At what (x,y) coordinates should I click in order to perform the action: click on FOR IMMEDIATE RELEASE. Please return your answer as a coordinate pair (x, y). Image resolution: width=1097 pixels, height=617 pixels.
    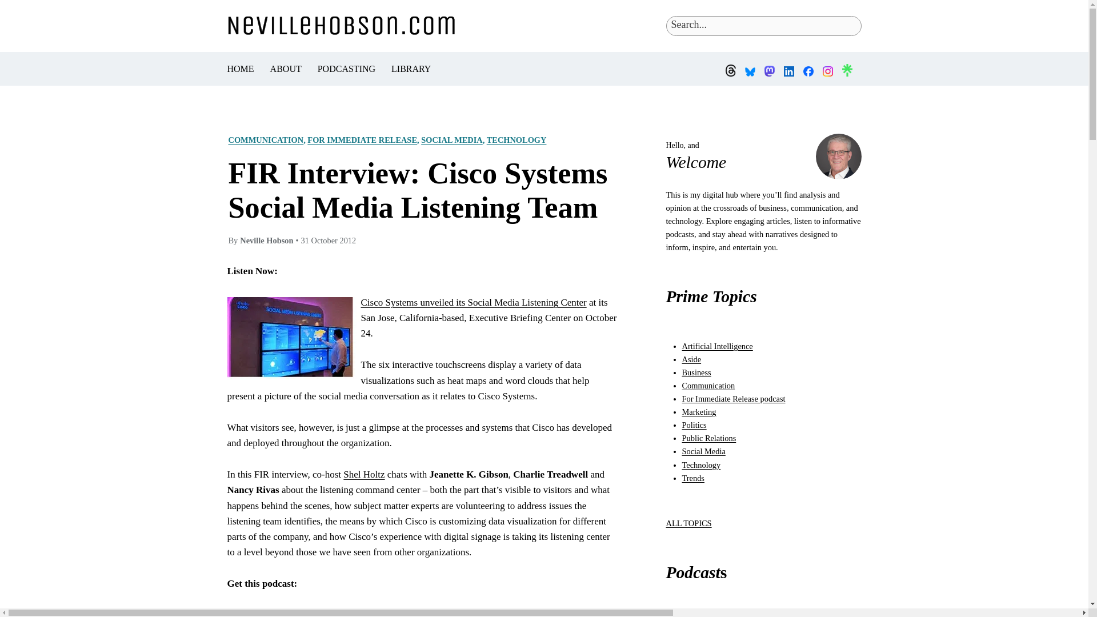
    Looking at the image, I should click on (362, 139).